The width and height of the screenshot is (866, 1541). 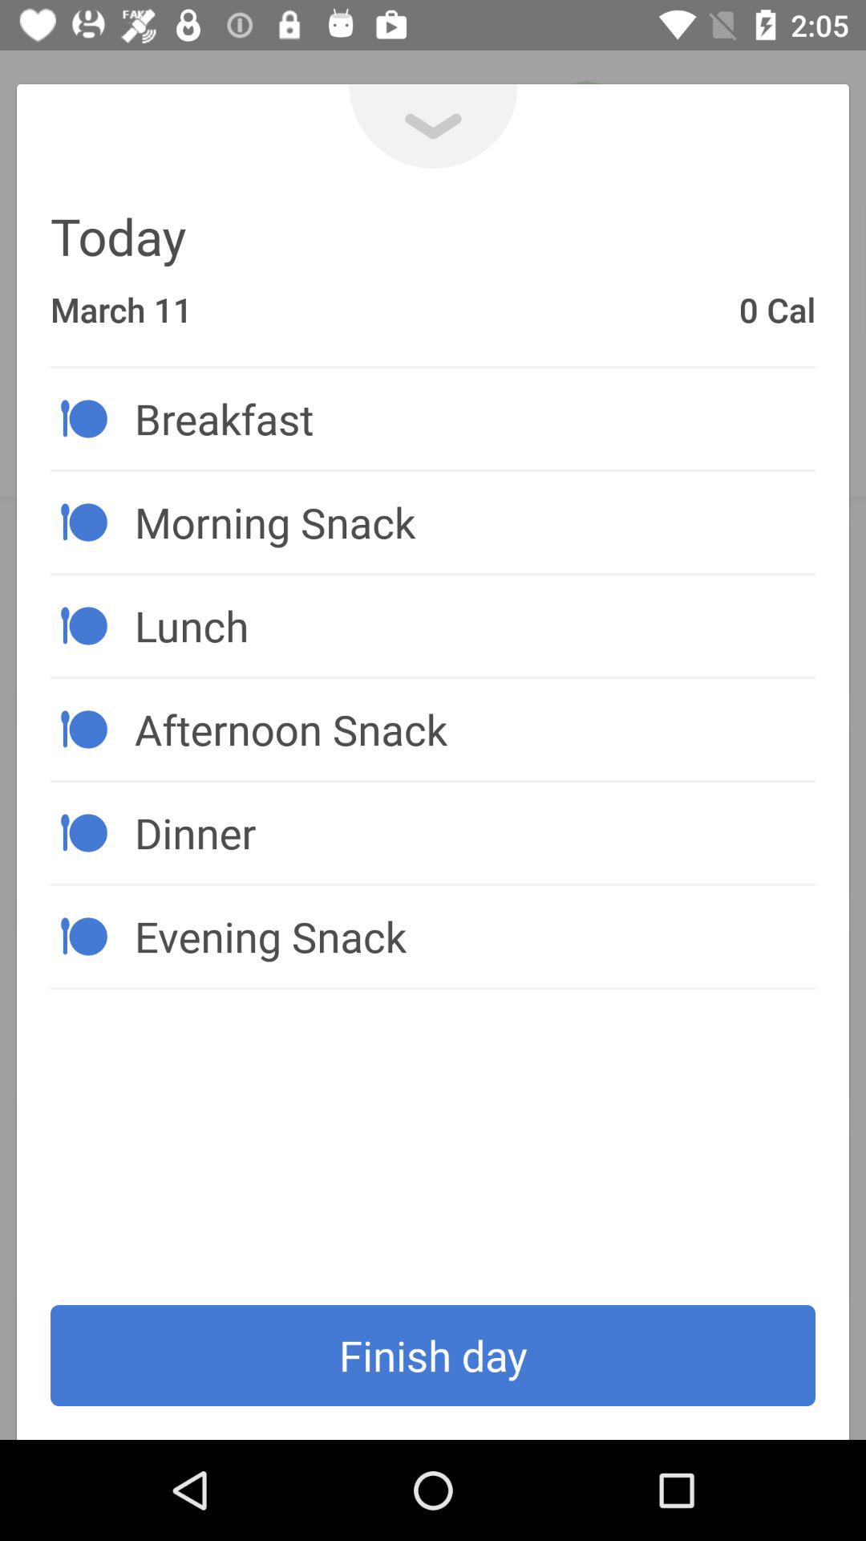 What do you see at coordinates (475, 418) in the screenshot?
I see `click icon above the morning snack item` at bounding box center [475, 418].